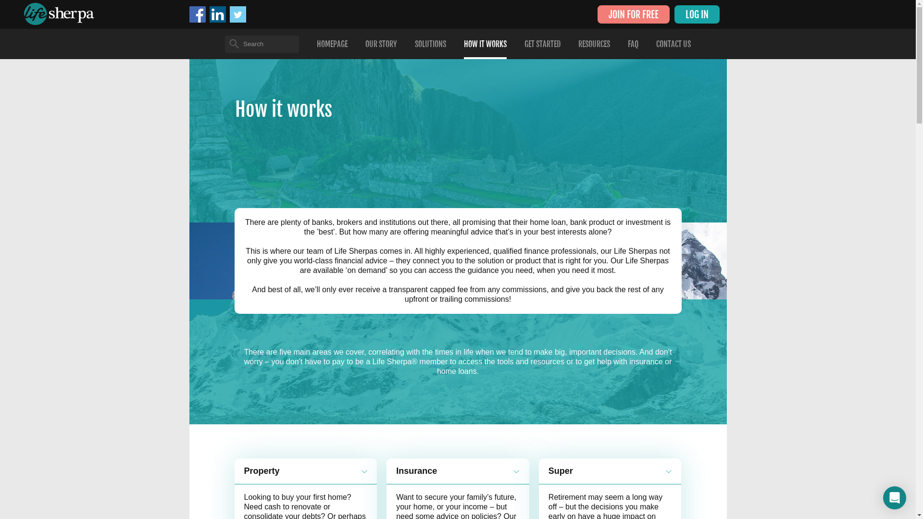 The width and height of the screenshot is (923, 519). I want to click on SOLUTIONS, so click(431, 44).